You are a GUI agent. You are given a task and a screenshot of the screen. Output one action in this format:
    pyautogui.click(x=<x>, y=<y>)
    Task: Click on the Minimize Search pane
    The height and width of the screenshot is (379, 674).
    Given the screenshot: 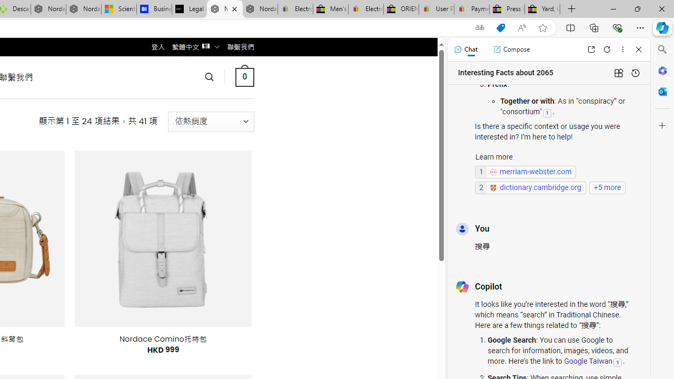 What is the action you would take?
    pyautogui.click(x=662, y=49)
    